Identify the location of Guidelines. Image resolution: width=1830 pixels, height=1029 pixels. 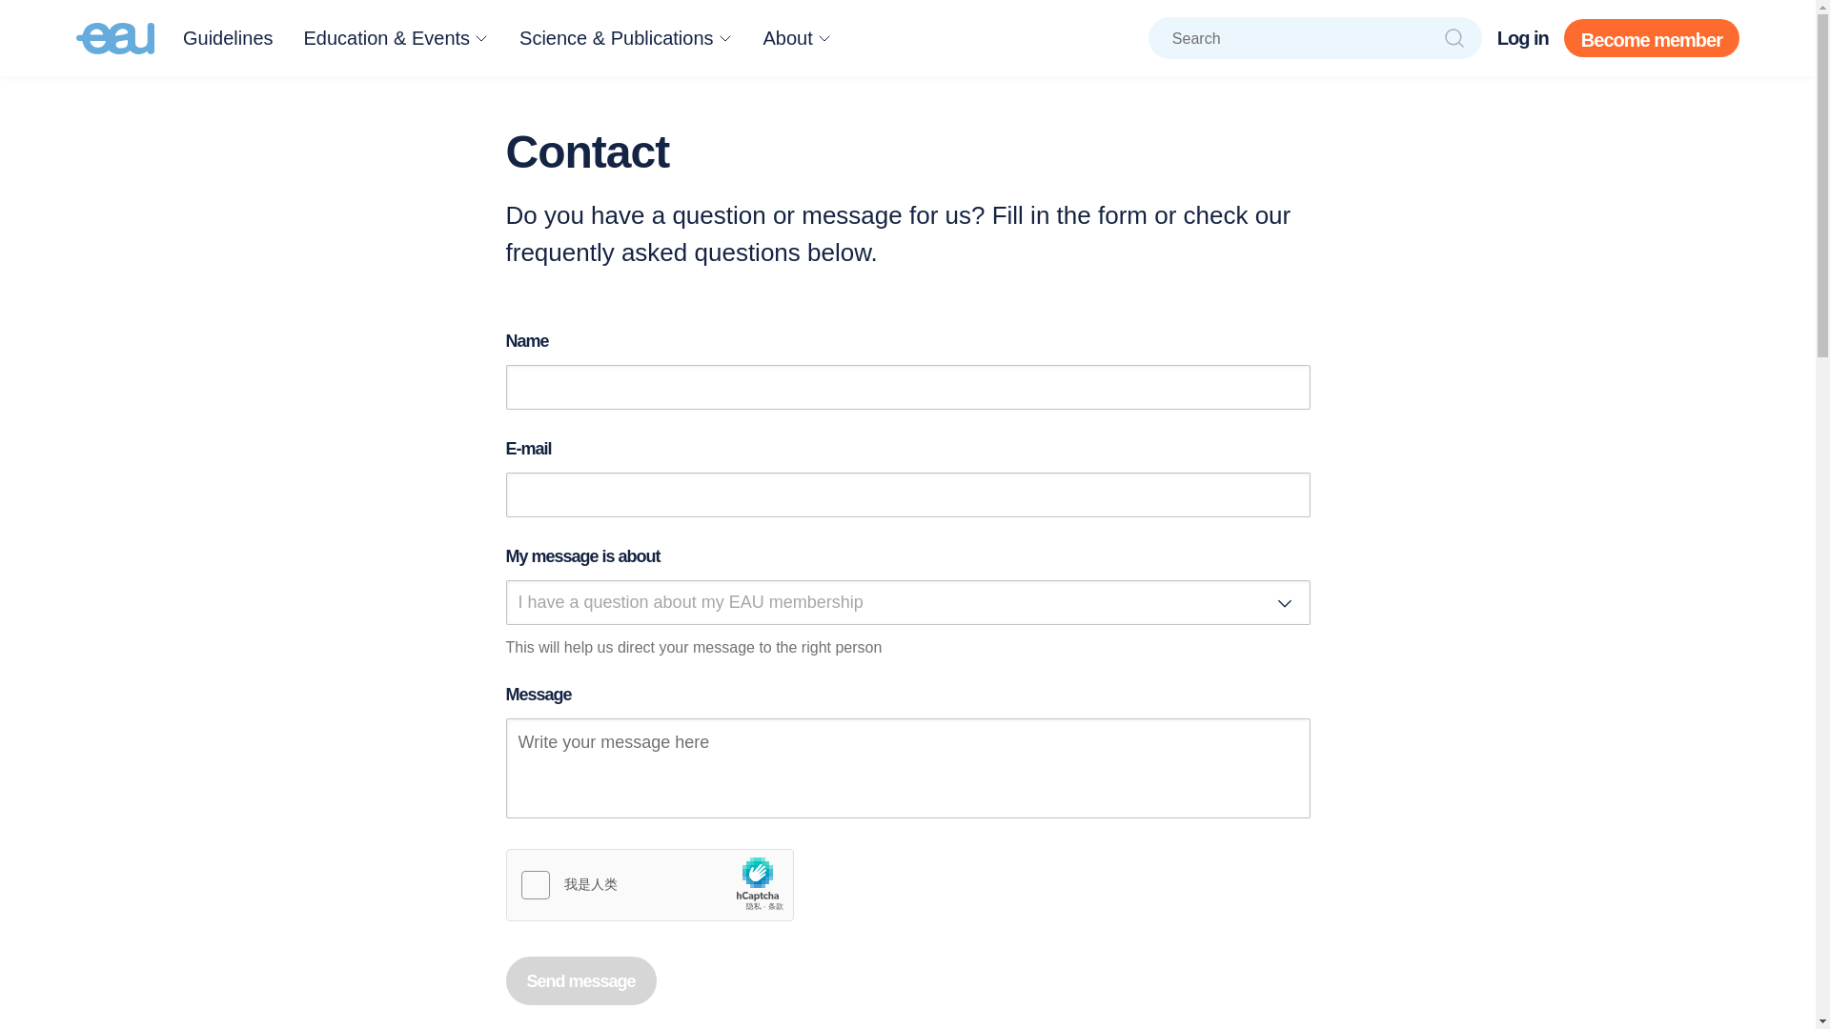
(228, 38).